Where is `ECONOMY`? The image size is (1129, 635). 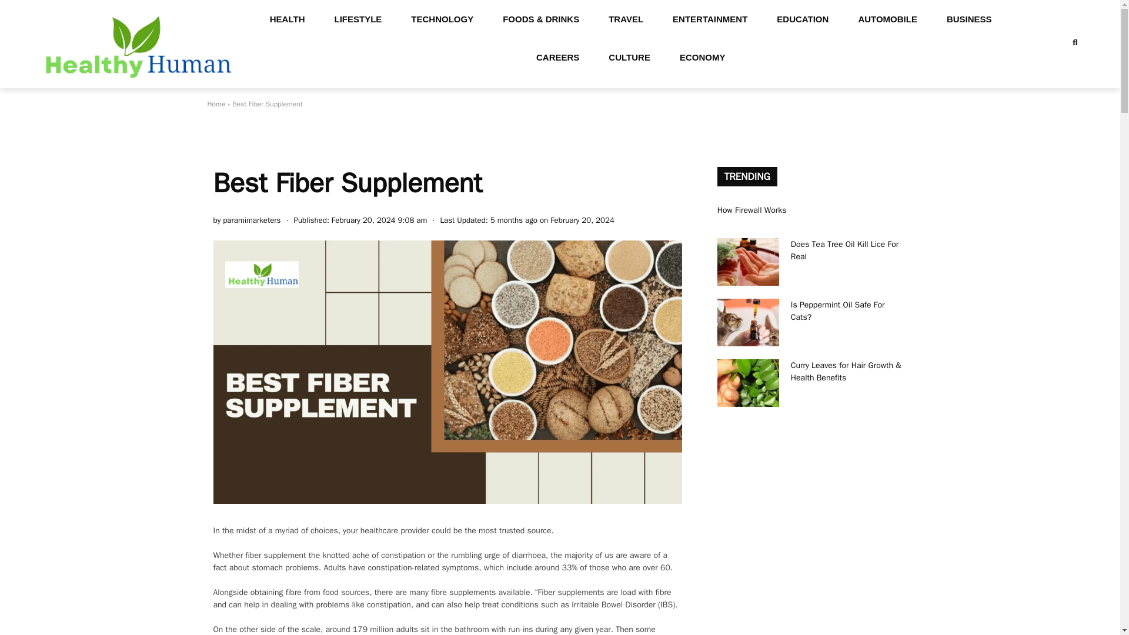
ECONOMY is located at coordinates (702, 56).